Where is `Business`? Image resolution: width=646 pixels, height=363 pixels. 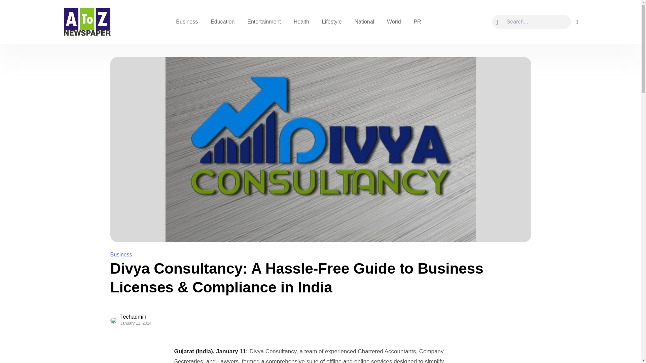 Business is located at coordinates (121, 254).